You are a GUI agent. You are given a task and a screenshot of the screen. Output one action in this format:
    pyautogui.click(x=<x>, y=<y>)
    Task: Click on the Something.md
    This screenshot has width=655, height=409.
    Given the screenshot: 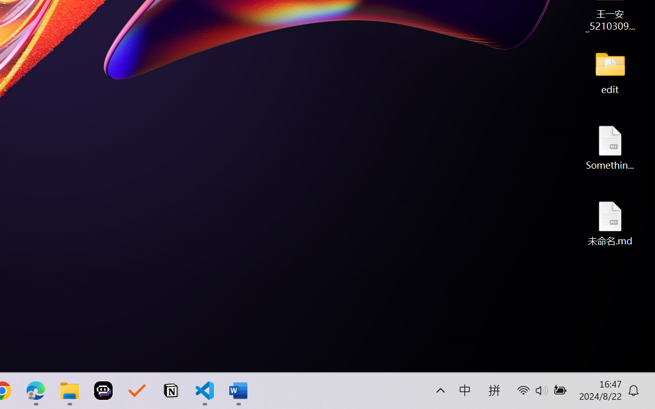 What is the action you would take?
    pyautogui.click(x=610, y=147)
    